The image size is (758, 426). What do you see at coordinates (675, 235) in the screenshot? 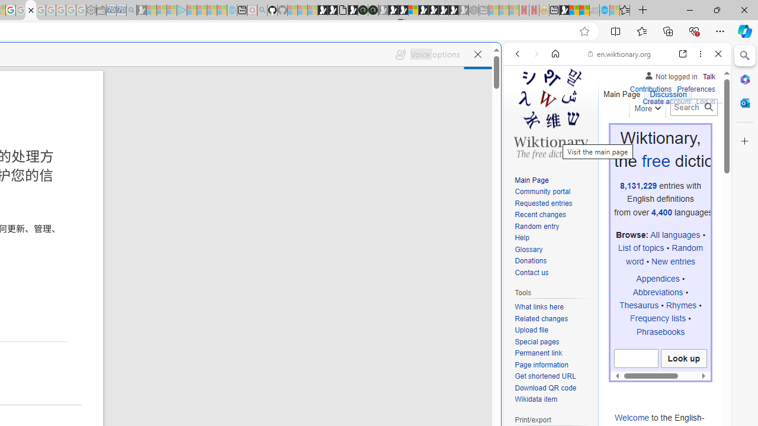
I see `All languages` at bounding box center [675, 235].